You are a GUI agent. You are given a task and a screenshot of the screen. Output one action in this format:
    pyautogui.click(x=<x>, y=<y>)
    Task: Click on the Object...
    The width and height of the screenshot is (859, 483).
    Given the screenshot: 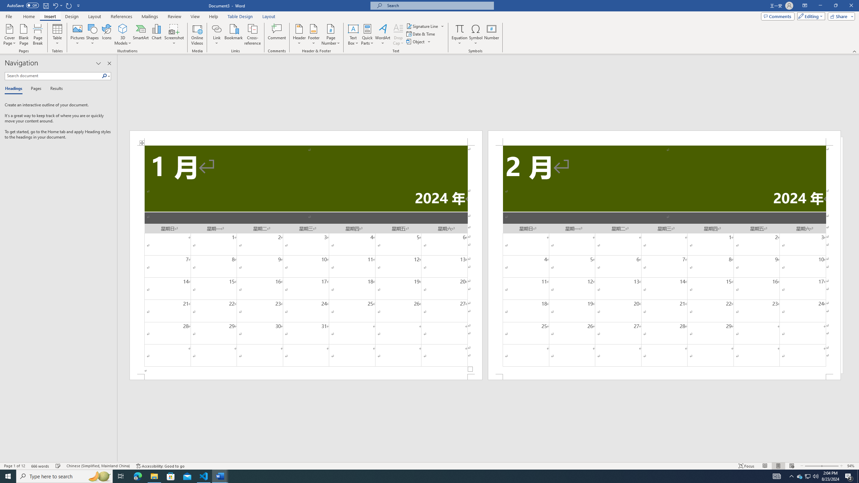 What is the action you would take?
    pyautogui.click(x=419, y=42)
    